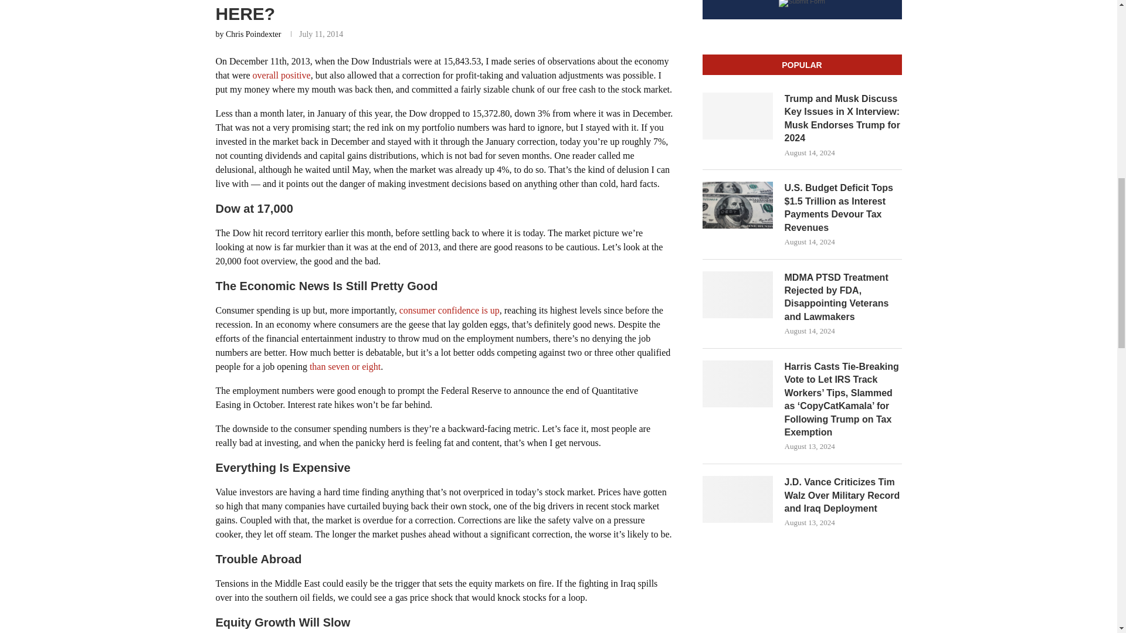 This screenshot has width=1126, height=633. What do you see at coordinates (449, 309) in the screenshot?
I see `consumer confidence is up` at bounding box center [449, 309].